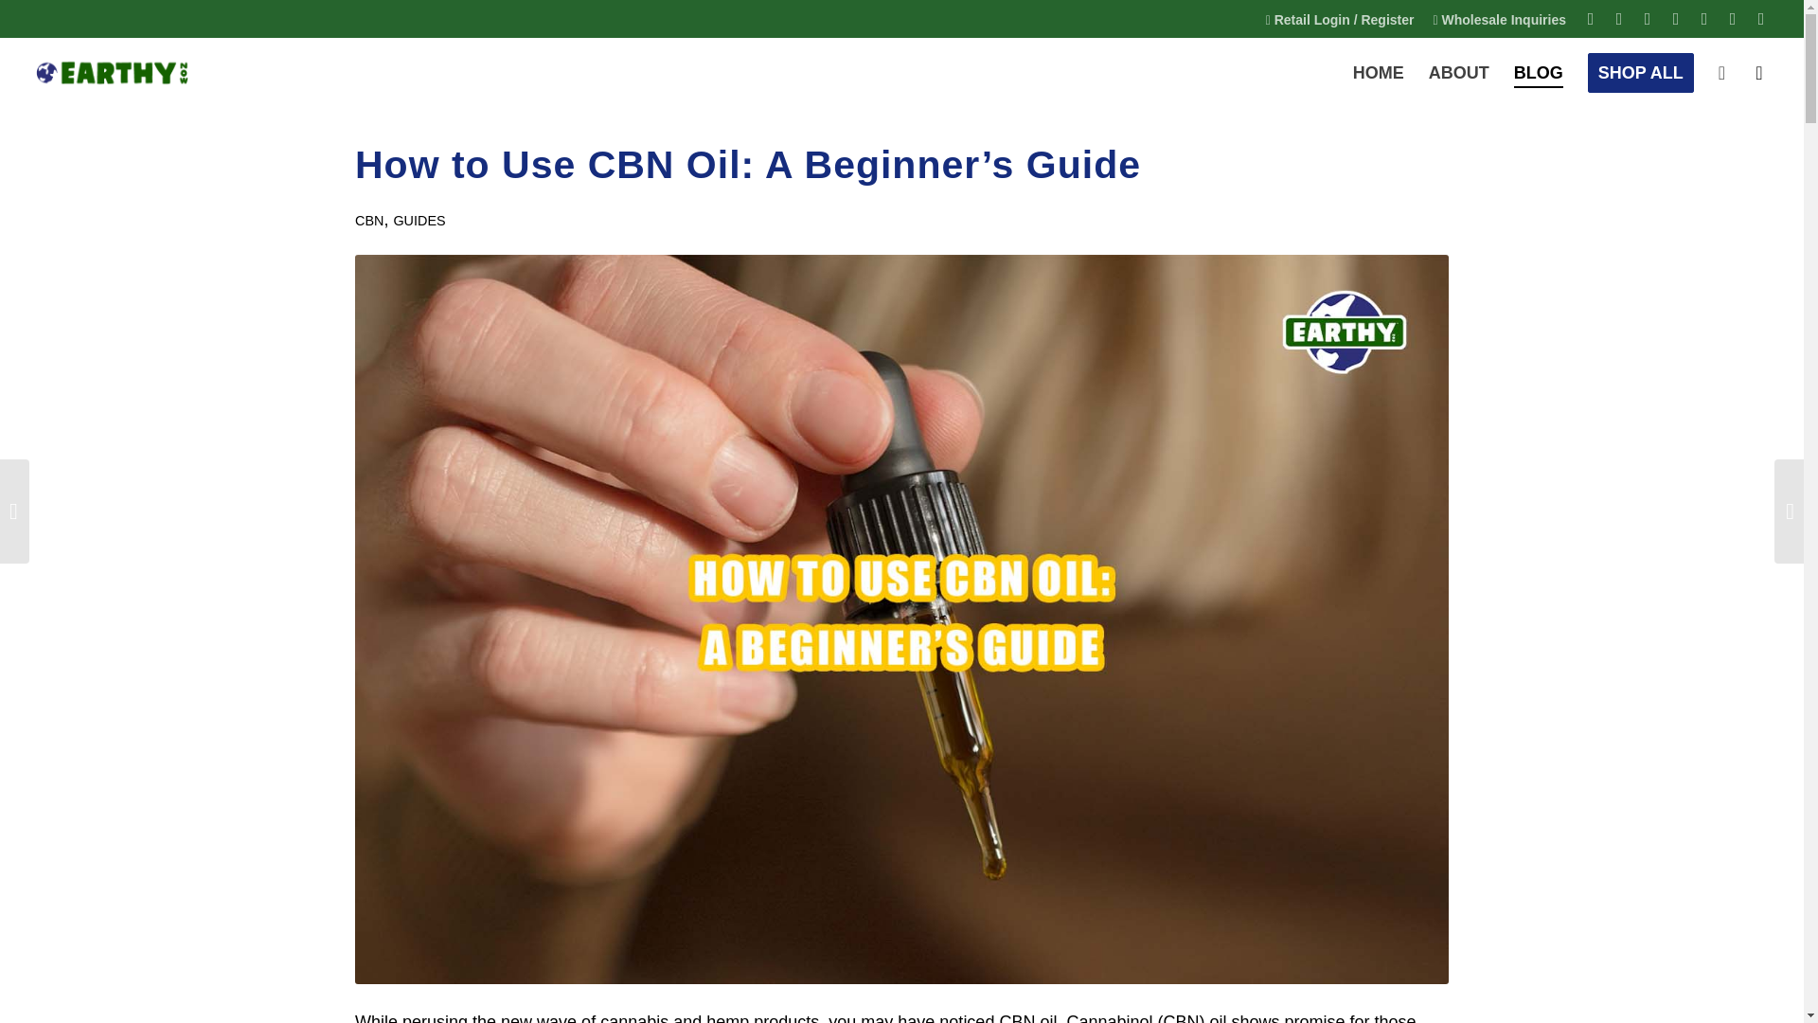  I want to click on BLOG, so click(1538, 72).